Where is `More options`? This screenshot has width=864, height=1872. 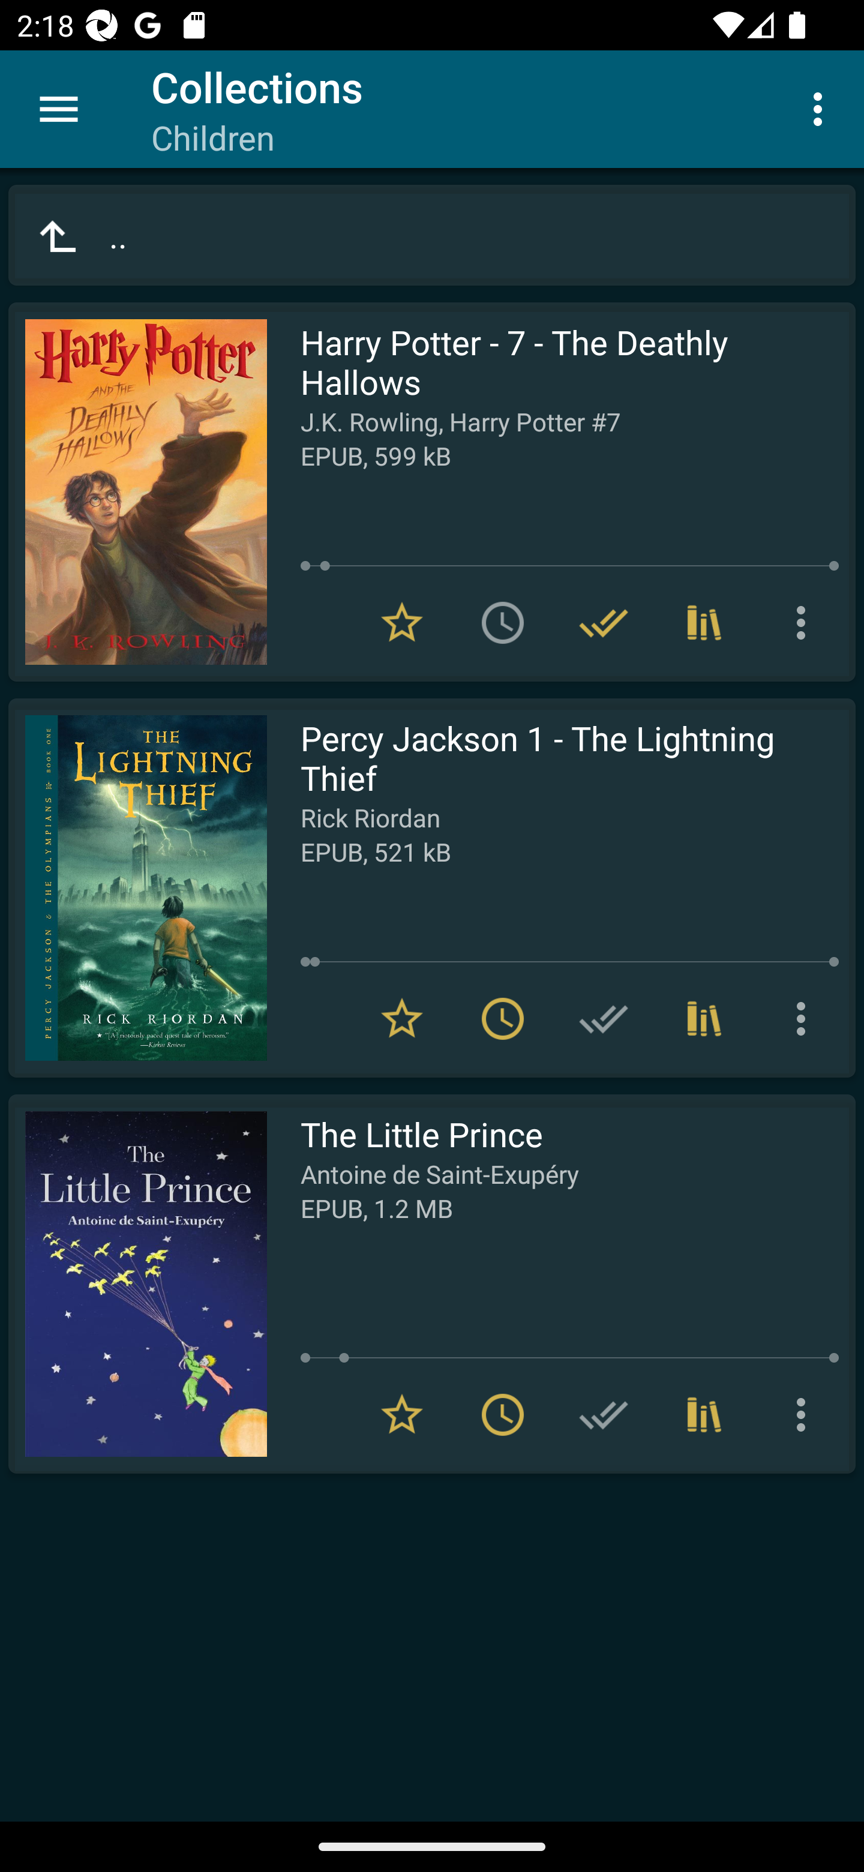
More options is located at coordinates (805, 1415).